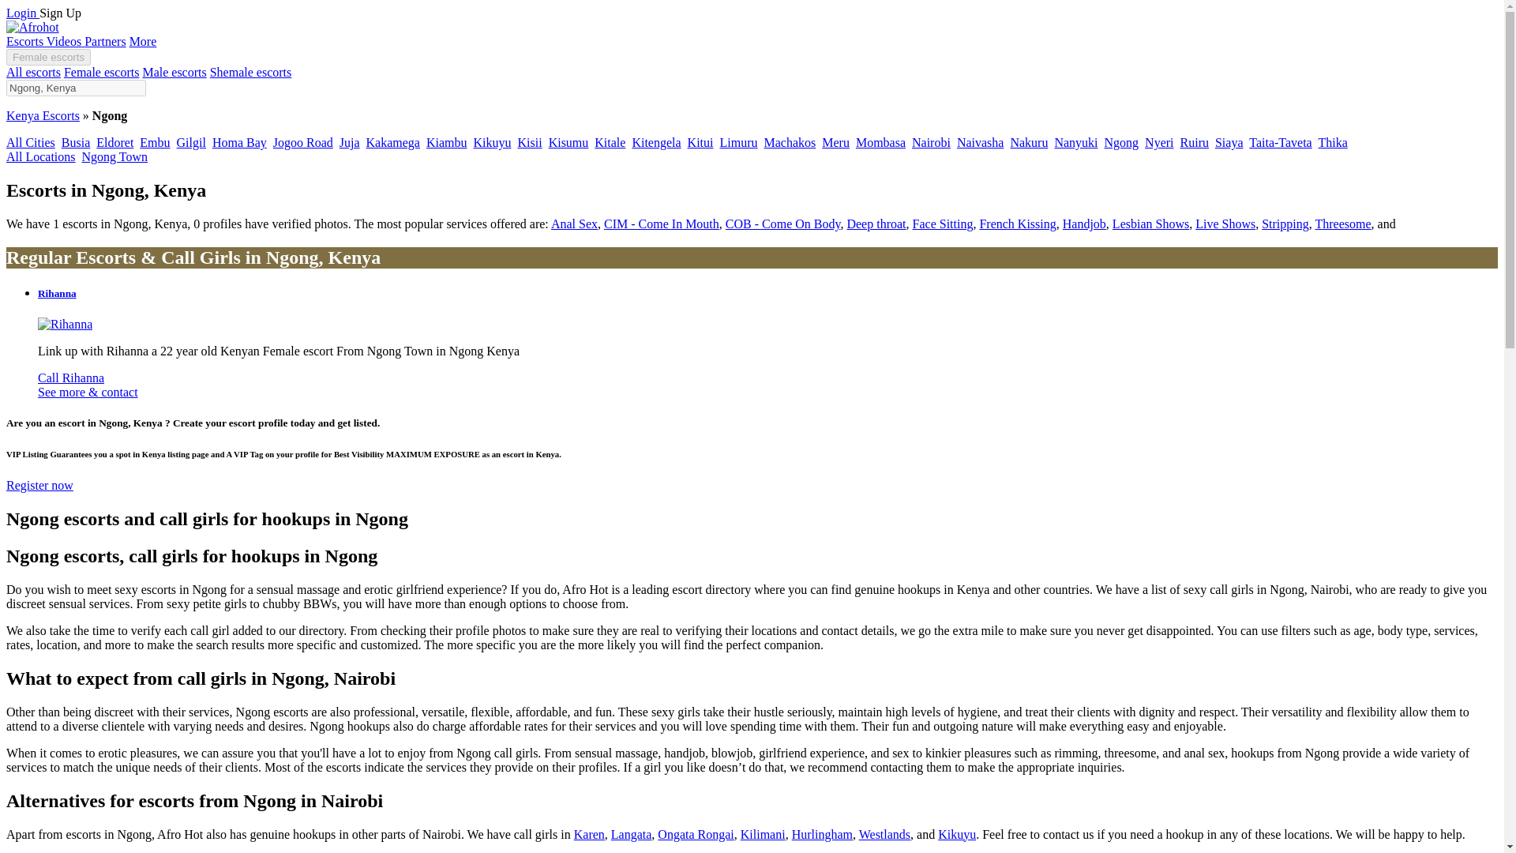 Image resolution: width=1516 pixels, height=853 pixels. What do you see at coordinates (174, 73) in the screenshot?
I see `Male escorts` at bounding box center [174, 73].